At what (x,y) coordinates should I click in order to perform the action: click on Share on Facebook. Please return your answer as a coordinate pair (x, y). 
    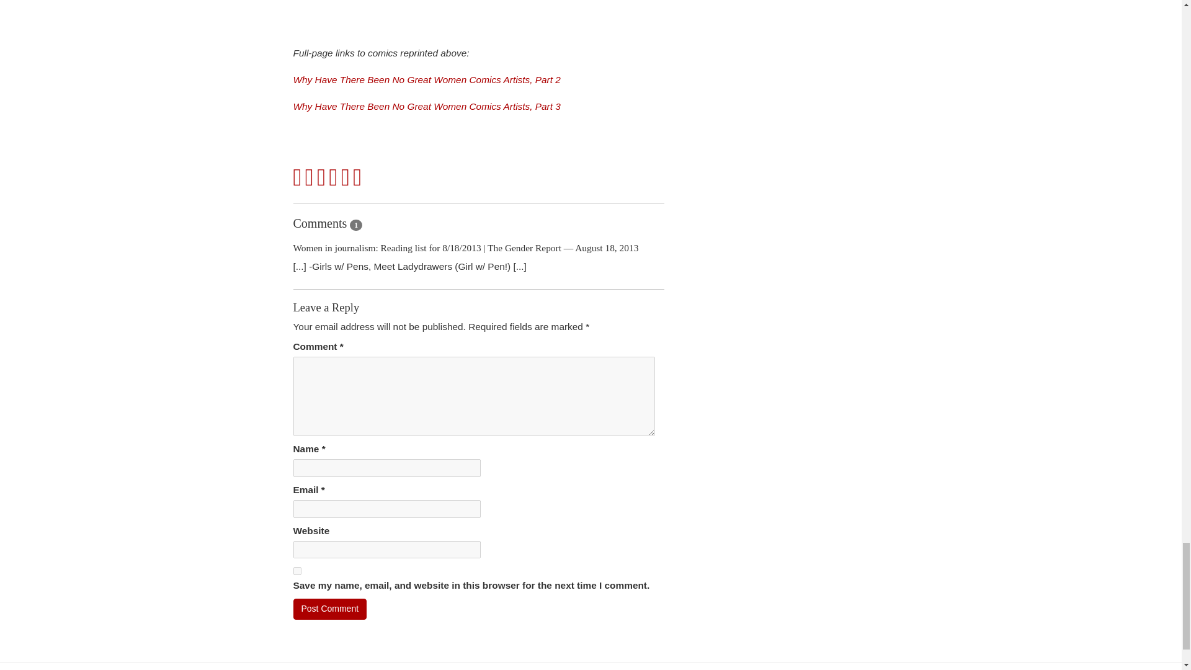
    Looking at the image, I should click on (298, 177).